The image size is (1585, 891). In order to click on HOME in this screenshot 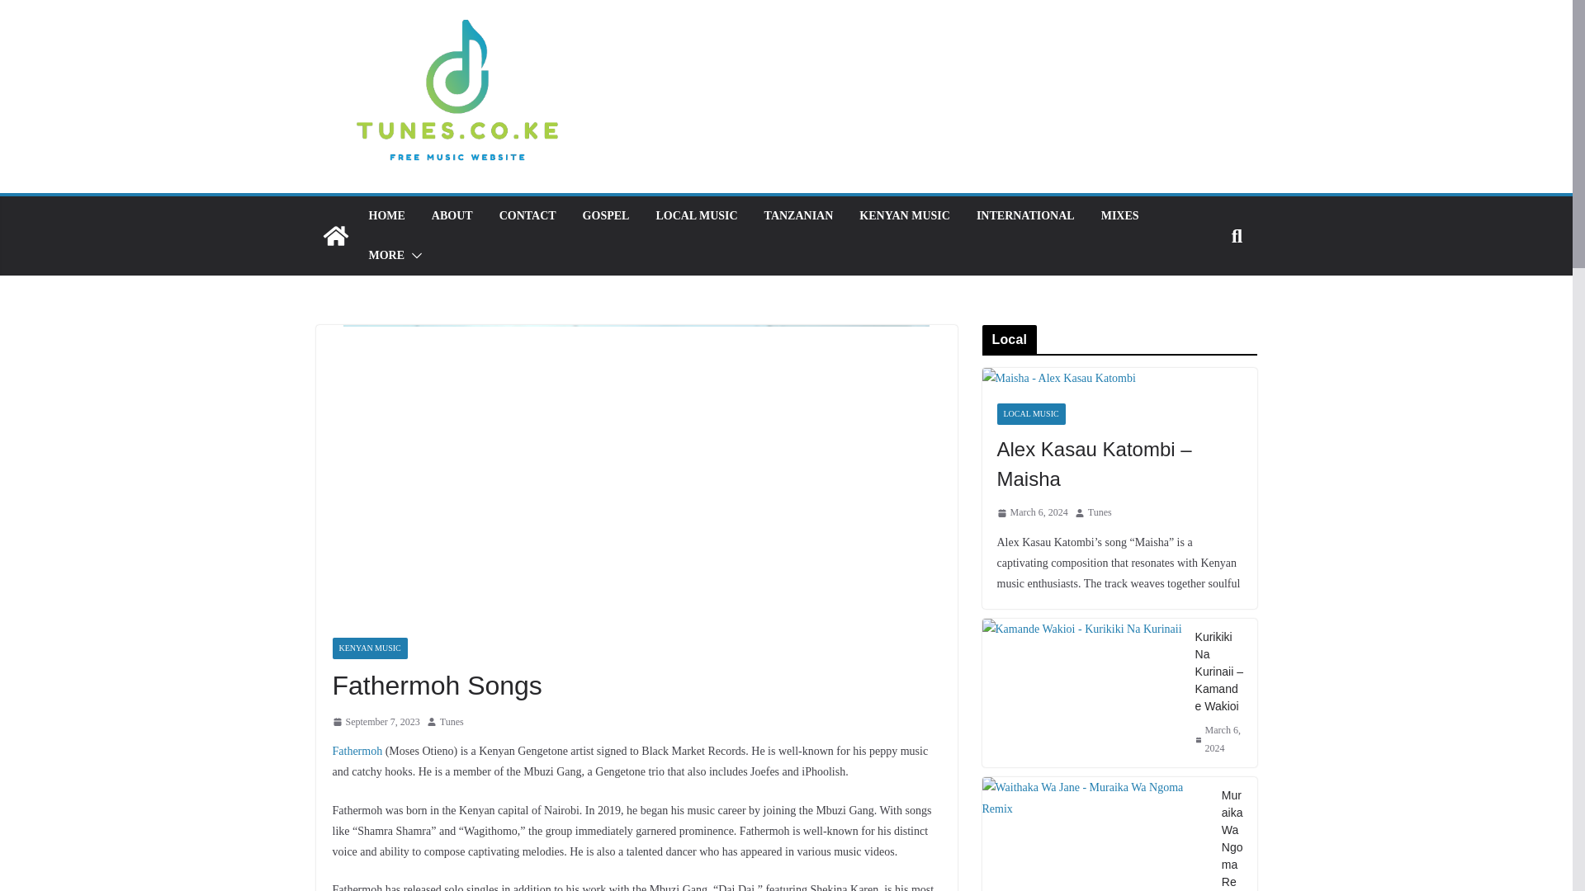, I will do `click(386, 216)`.